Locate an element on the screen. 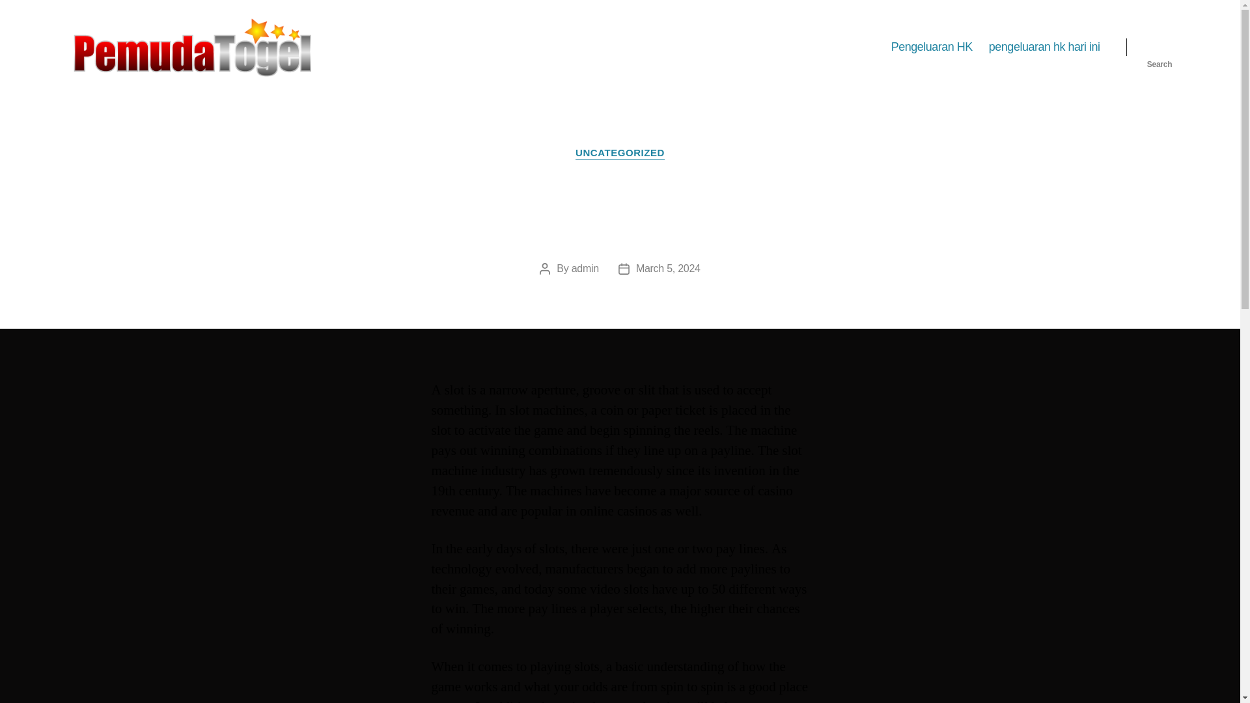 Image resolution: width=1250 pixels, height=703 pixels. admin is located at coordinates (585, 268).